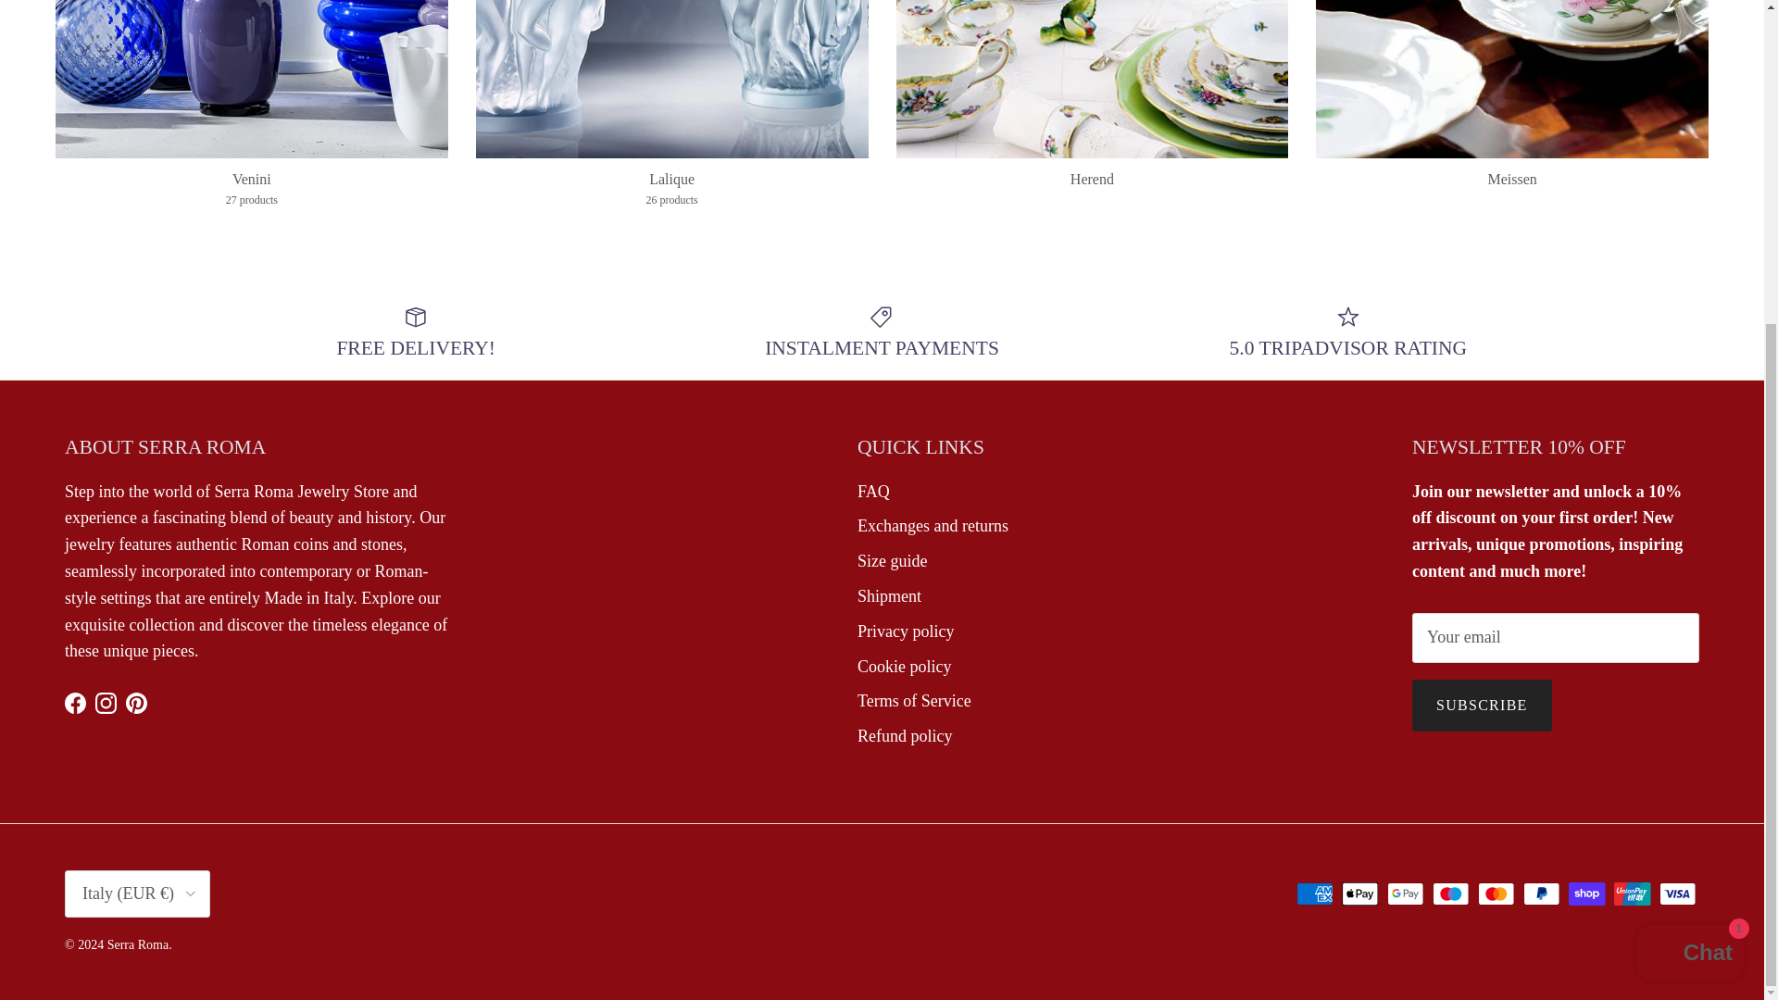  Describe the element at coordinates (1496, 894) in the screenshot. I see `Mastercard` at that location.